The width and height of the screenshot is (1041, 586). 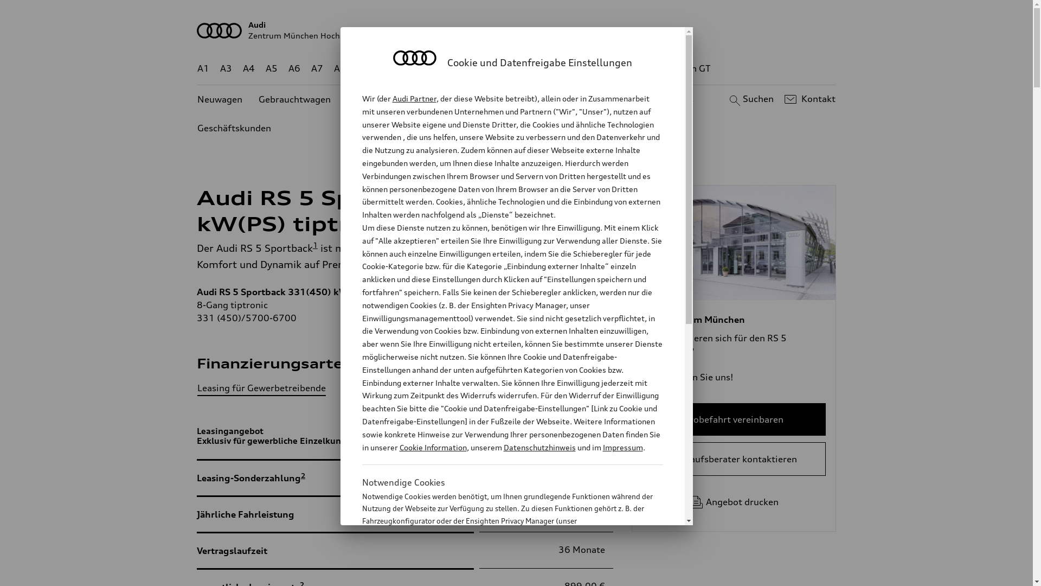 I want to click on Kundenservice, so click(x=608, y=100).